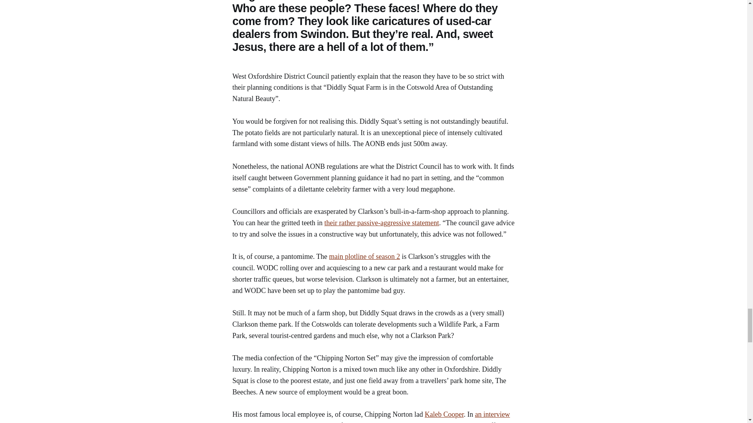  Describe the element at coordinates (371, 417) in the screenshot. I see `an interview with the Sun` at that location.